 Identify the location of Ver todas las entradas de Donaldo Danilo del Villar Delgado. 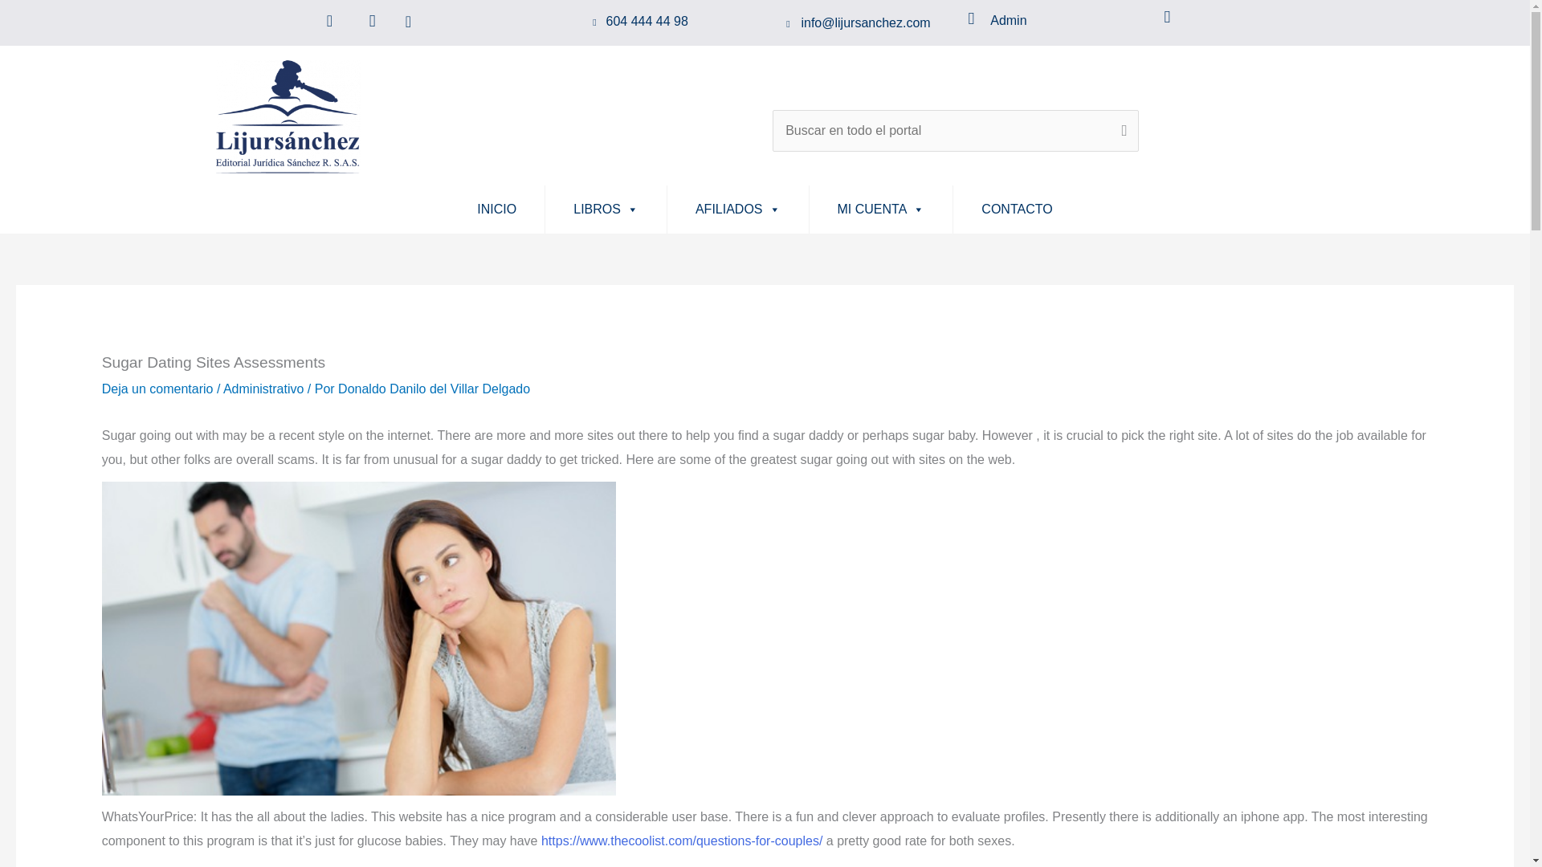
(434, 389).